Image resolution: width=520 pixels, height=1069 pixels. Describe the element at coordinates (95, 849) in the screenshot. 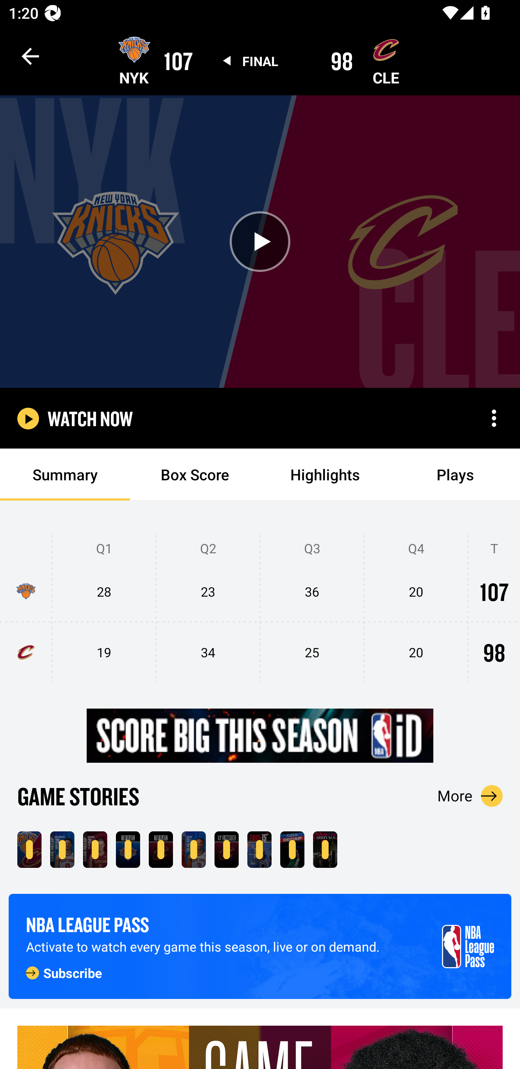

I see `NEW Highlights From Sam Merrill's 21-Point Game` at that location.